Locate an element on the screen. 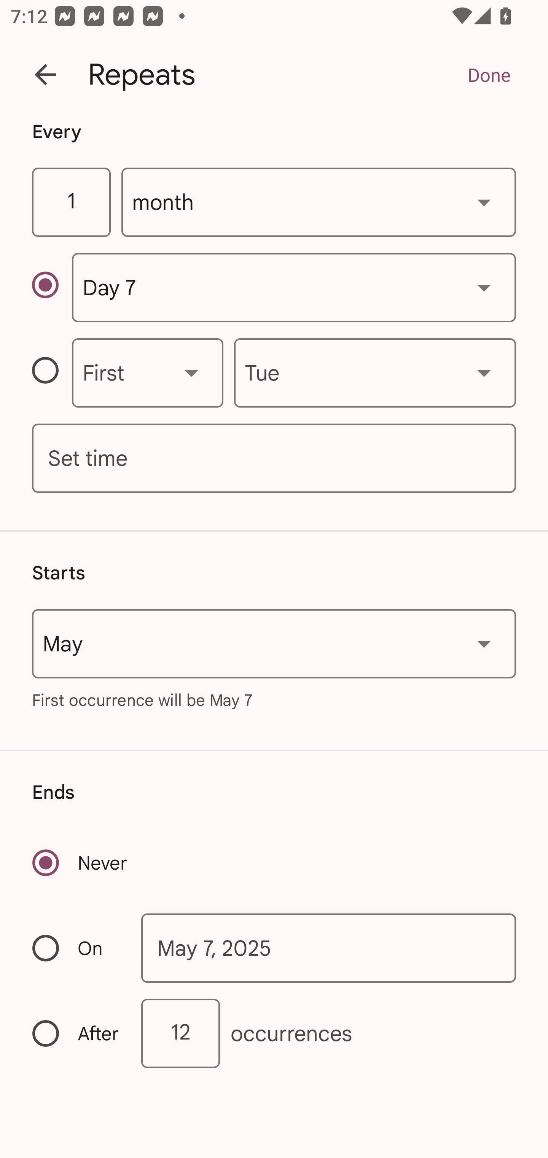  May 7, 2025 is located at coordinates (329, 948).